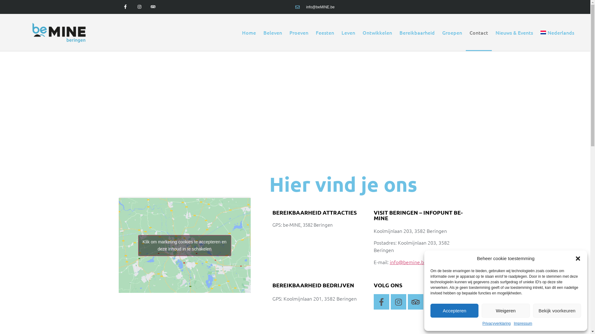 The width and height of the screenshot is (595, 334). Describe the element at coordinates (557, 32) in the screenshot. I see `Nederlands` at that location.